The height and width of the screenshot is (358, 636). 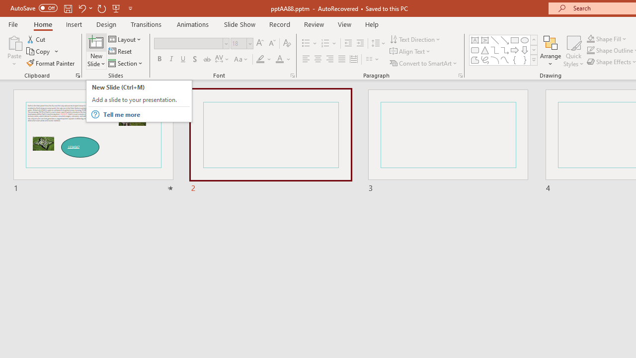 I want to click on Underline, so click(x=183, y=60).